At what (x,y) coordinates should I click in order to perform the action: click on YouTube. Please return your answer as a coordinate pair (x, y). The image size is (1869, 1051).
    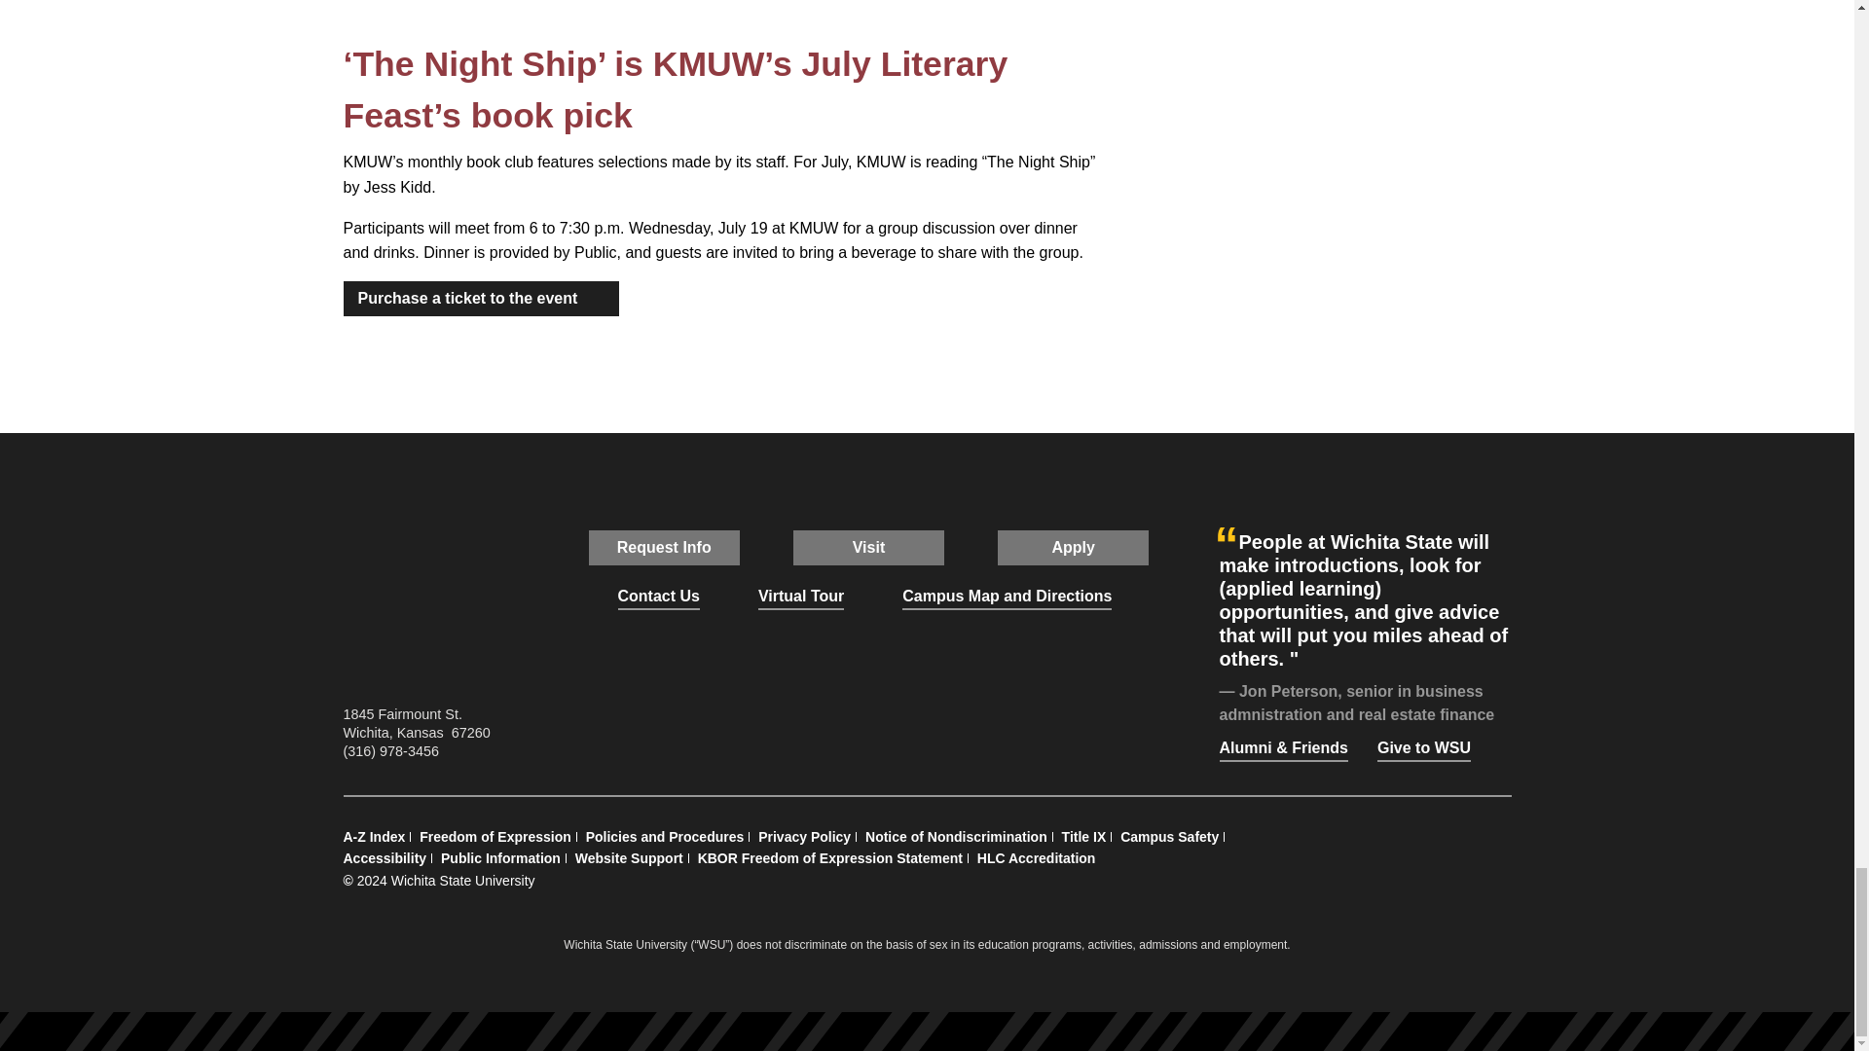
    Looking at the image, I should click on (913, 722).